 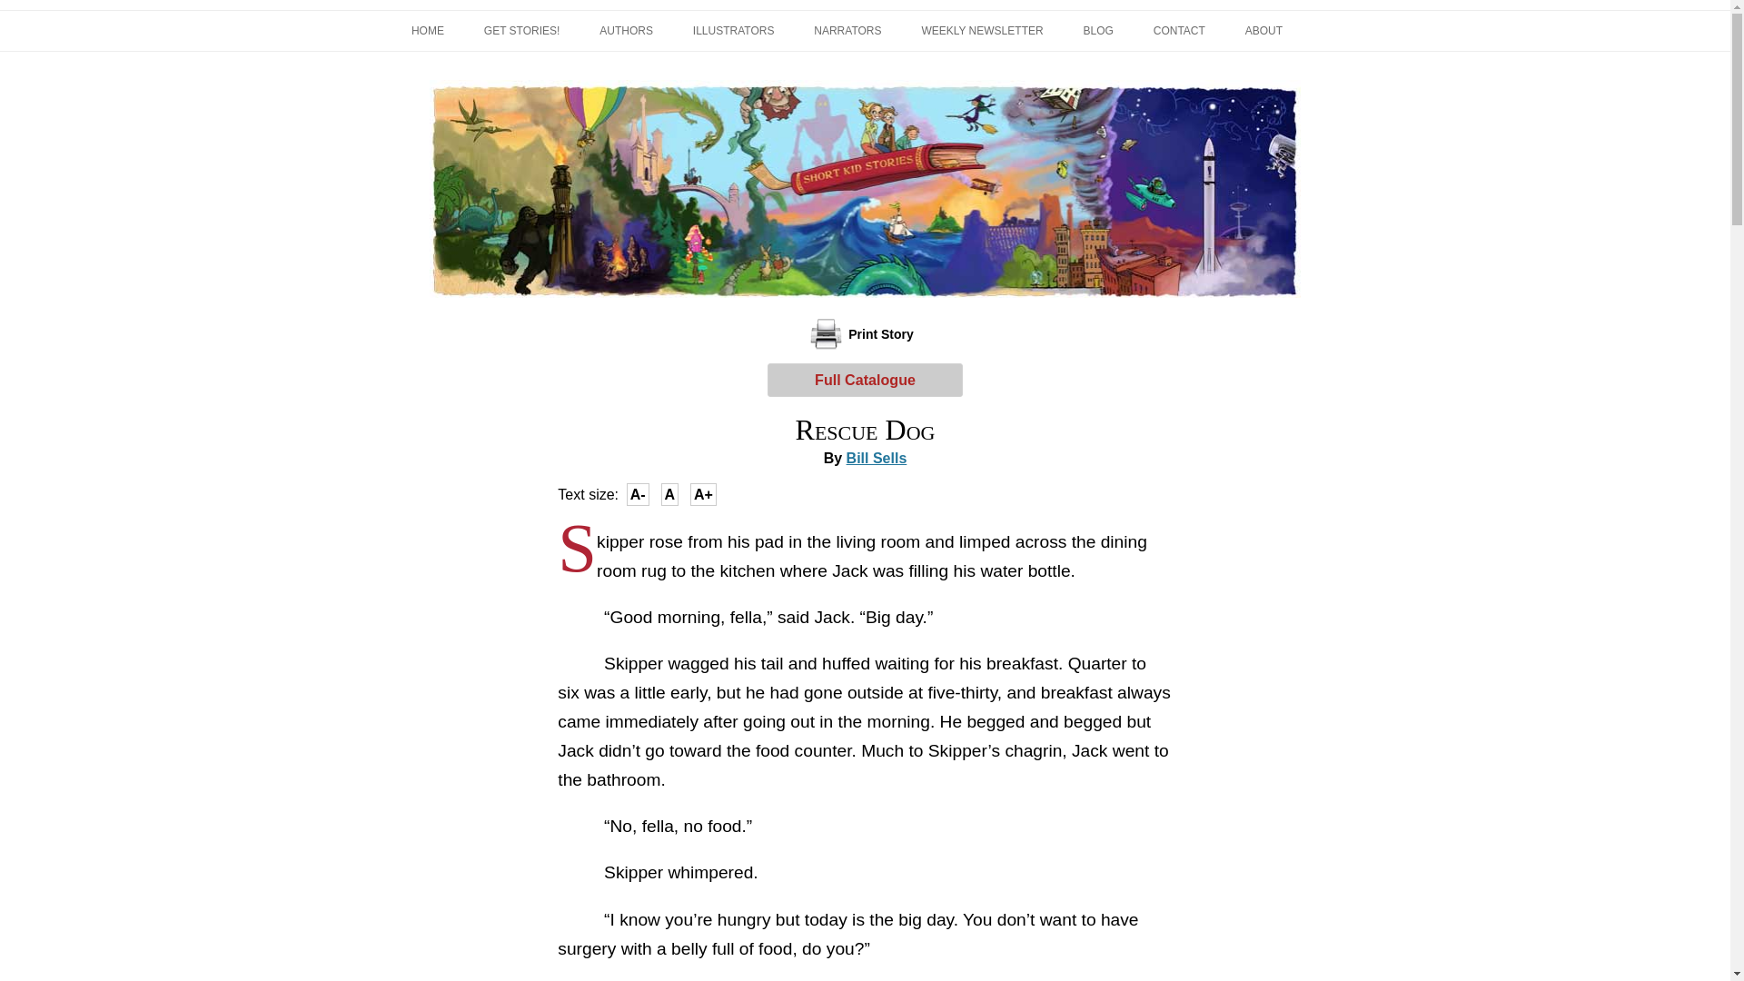 I want to click on GET STORIES!, so click(x=521, y=31).